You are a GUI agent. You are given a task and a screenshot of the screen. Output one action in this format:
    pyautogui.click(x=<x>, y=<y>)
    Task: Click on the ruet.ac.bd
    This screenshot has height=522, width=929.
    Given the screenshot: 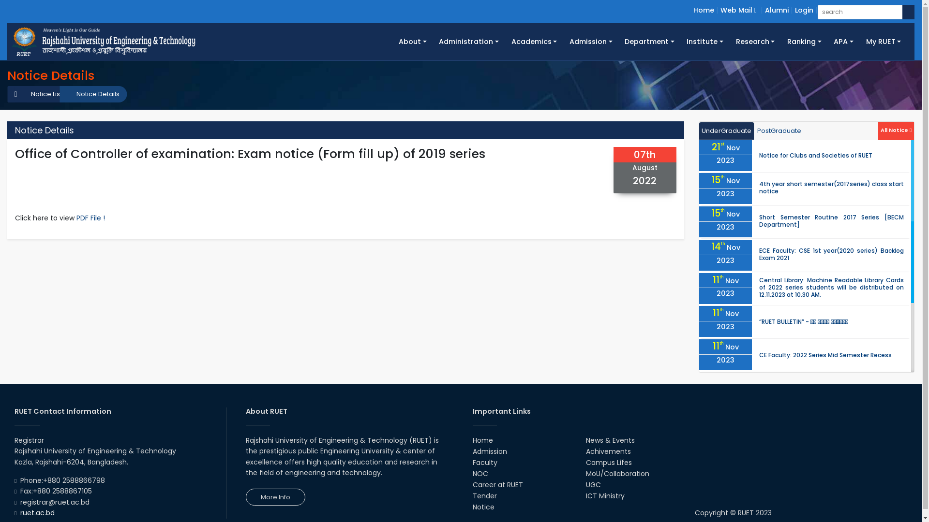 What is the action you would take?
    pyautogui.click(x=38, y=513)
    